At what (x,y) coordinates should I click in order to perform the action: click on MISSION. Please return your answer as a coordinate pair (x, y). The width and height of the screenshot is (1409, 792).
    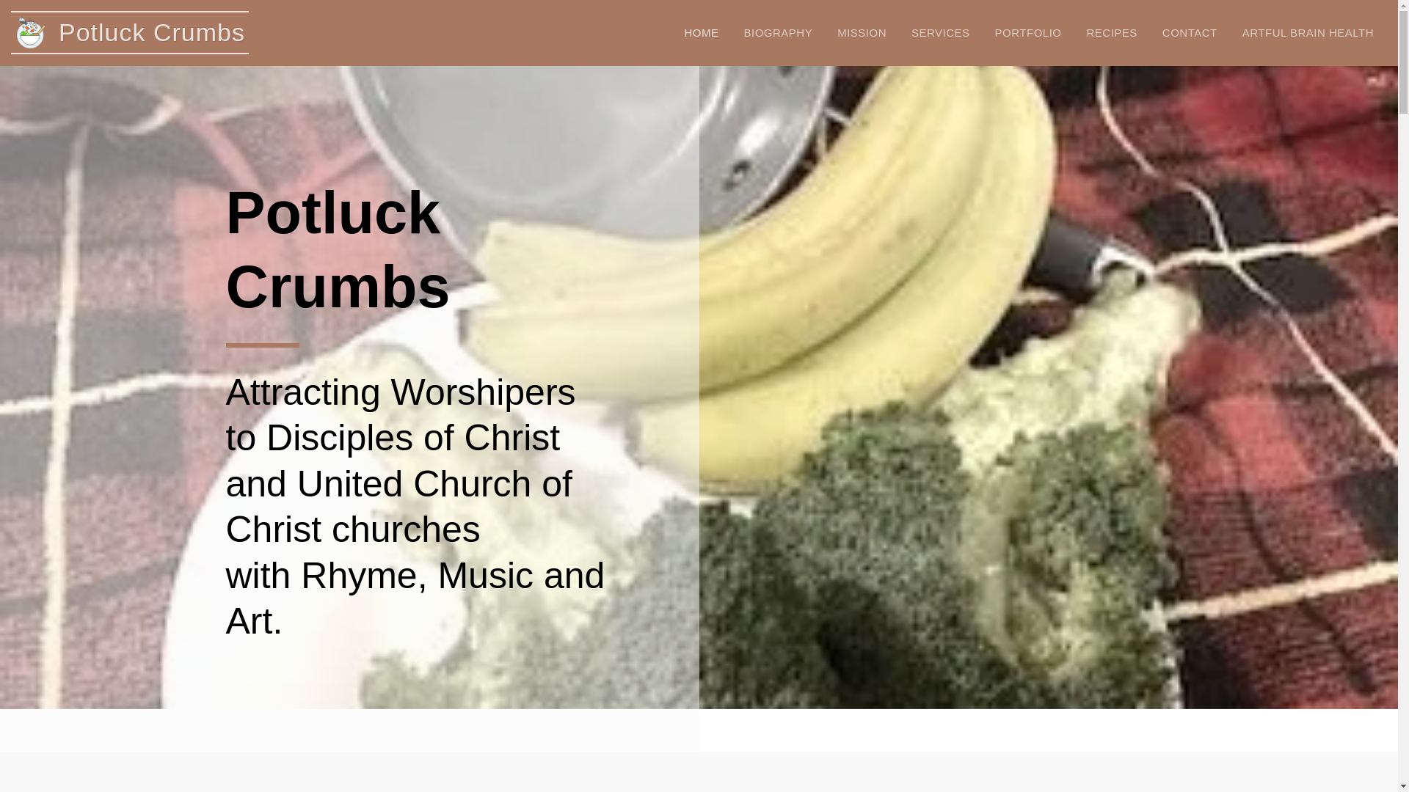
    Looking at the image, I should click on (862, 33).